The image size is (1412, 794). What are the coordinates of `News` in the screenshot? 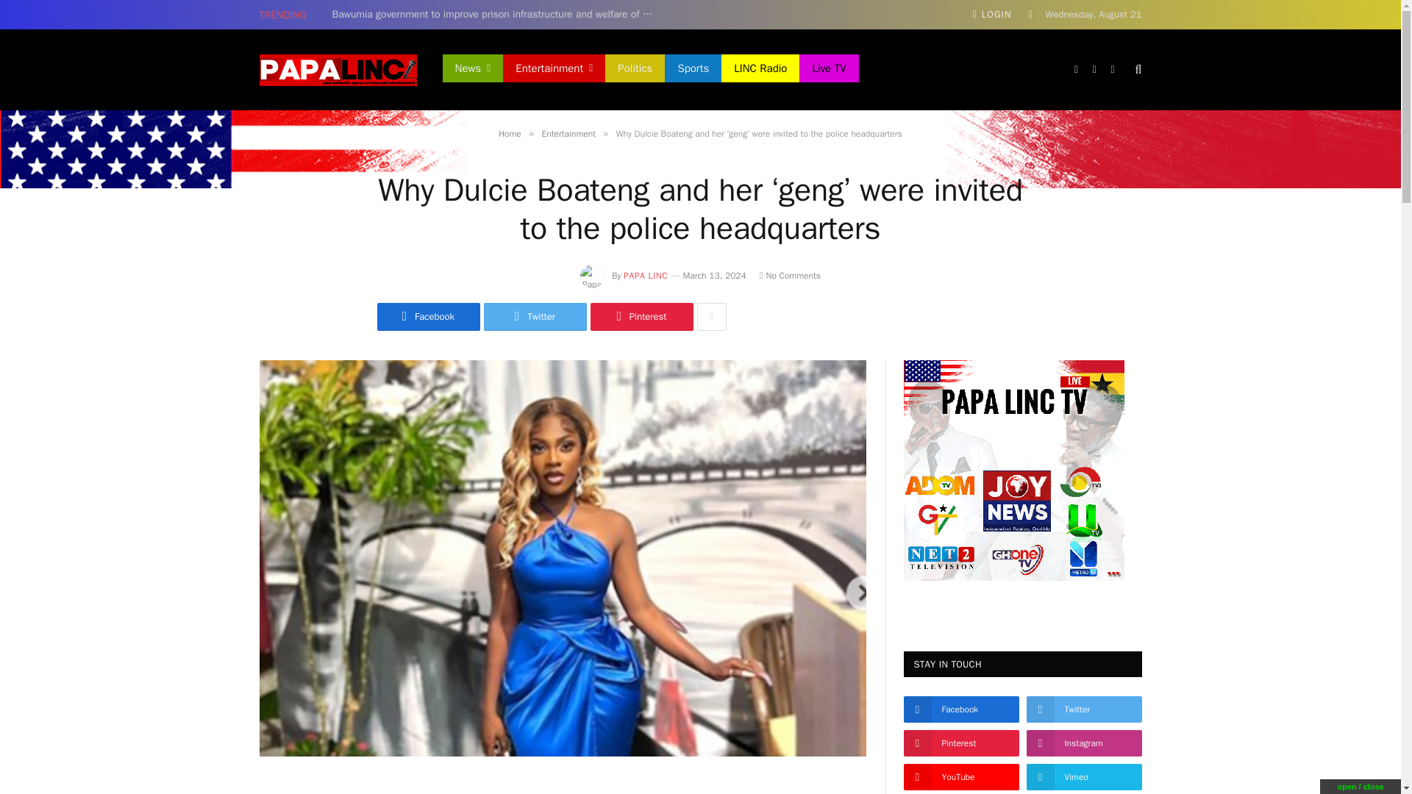 It's located at (474, 69).